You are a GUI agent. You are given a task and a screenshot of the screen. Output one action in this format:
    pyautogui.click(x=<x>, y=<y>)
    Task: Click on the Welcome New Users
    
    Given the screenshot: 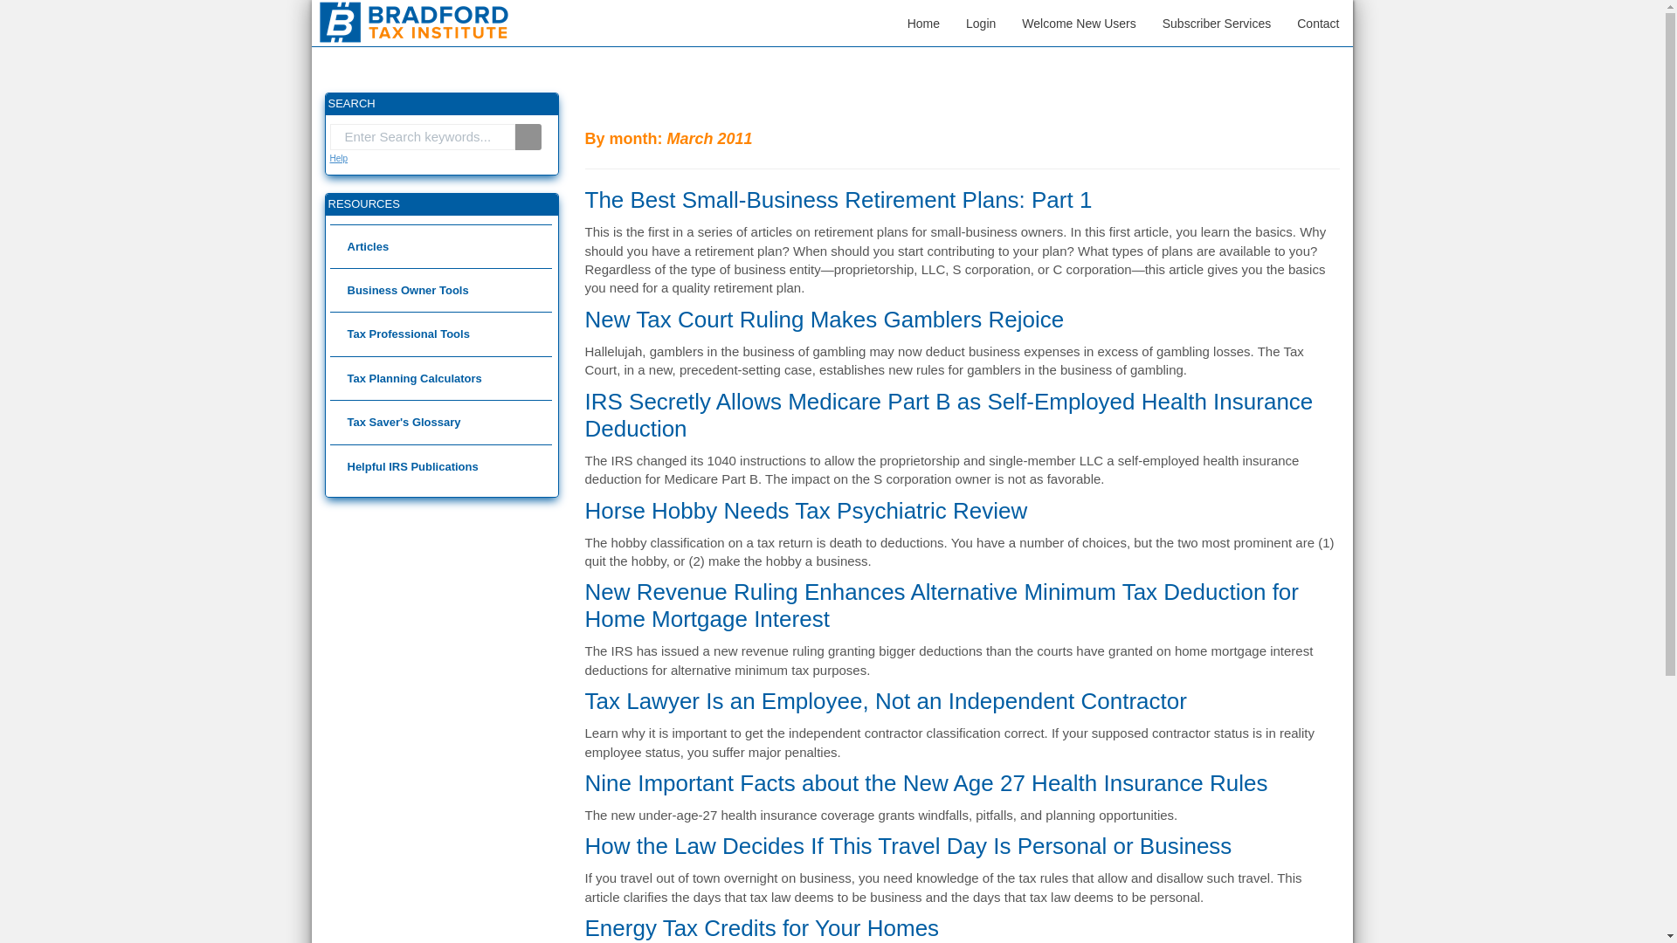 What is the action you would take?
    pyautogui.click(x=1079, y=23)
    